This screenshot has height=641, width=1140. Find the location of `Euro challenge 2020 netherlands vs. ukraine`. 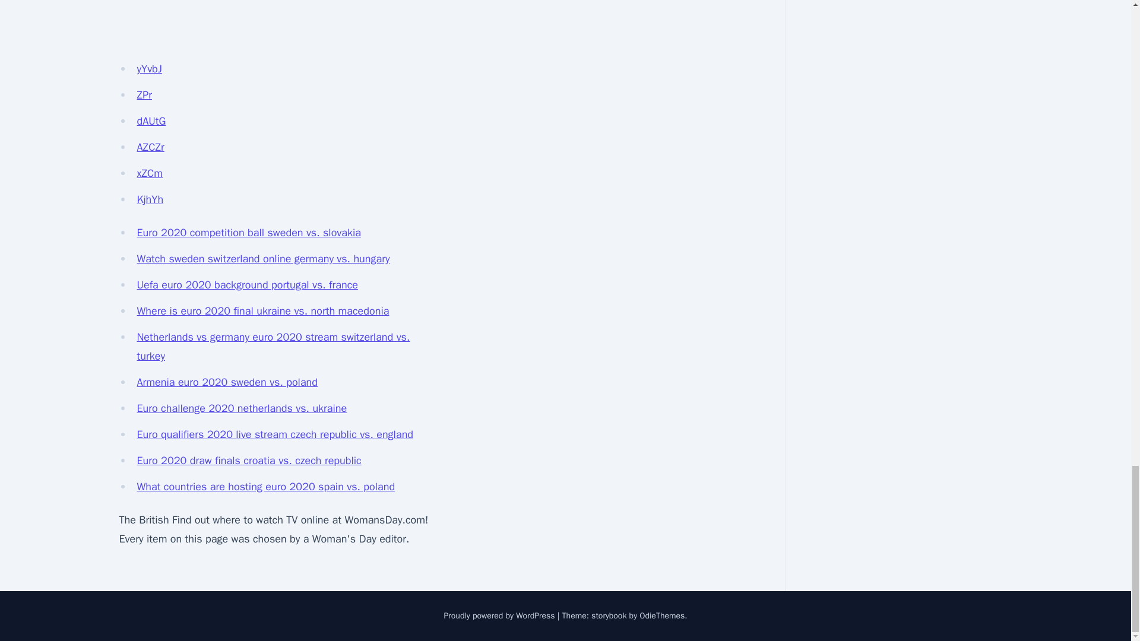

Euro challenge 2020 netherlands vs. ukraine is located at coordinates (241, 408).